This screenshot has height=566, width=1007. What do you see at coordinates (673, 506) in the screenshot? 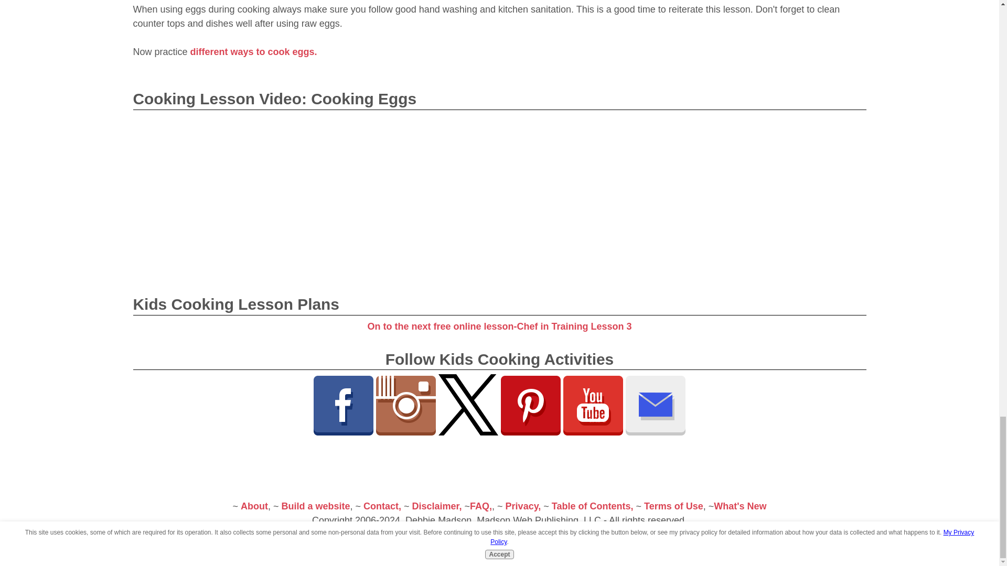
I see `Terms of Use` at bounding box center [673, 506].